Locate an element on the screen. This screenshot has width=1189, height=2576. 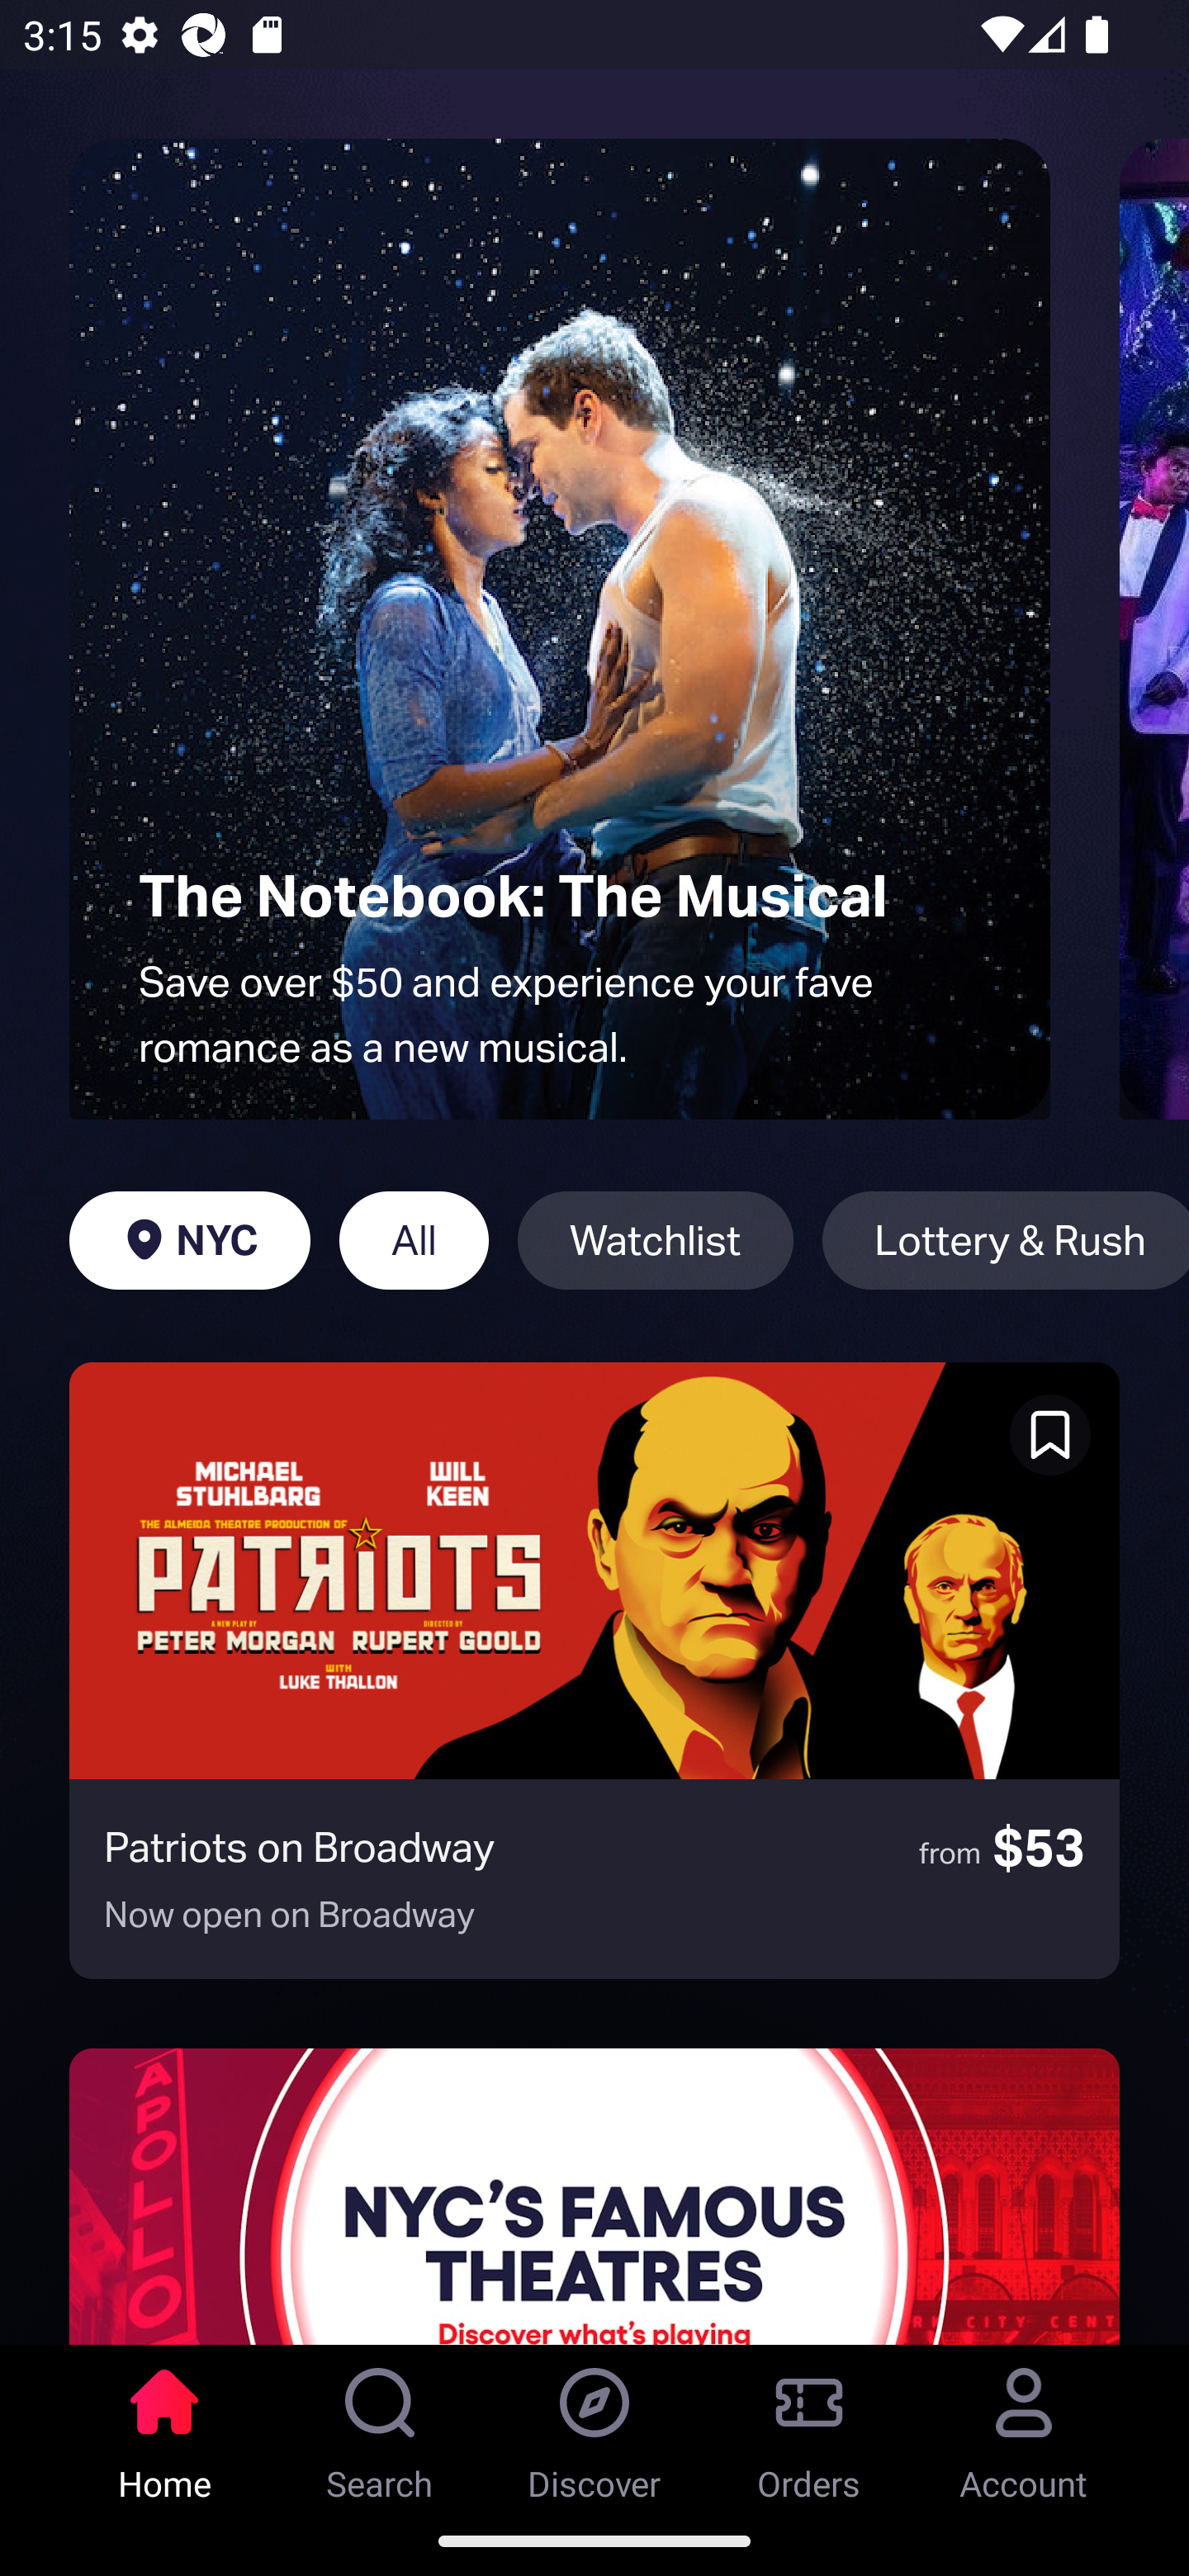
All is located at coordinates (413, 1240).